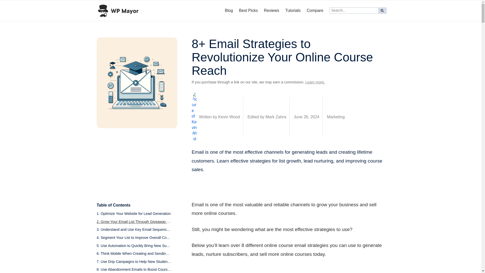 This screenshot has width=485, height=273. What do you see at coordinates (134, 263) in the screenshot?
I see `7. Use Drip Campaigns to Help New Students Succeed` at bounding box center [134, 263].